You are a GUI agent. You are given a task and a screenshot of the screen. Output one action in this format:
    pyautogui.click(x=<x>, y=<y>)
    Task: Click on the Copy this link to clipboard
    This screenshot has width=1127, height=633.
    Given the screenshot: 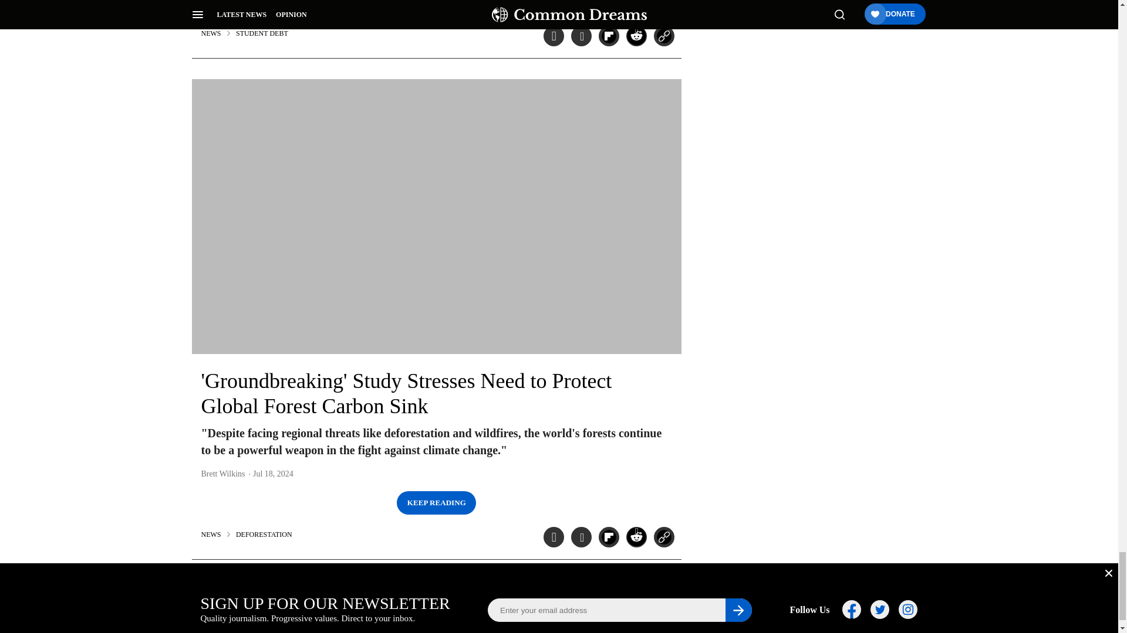 What is the action you would take?
    pyautogui.click(x=663, y=537)
    